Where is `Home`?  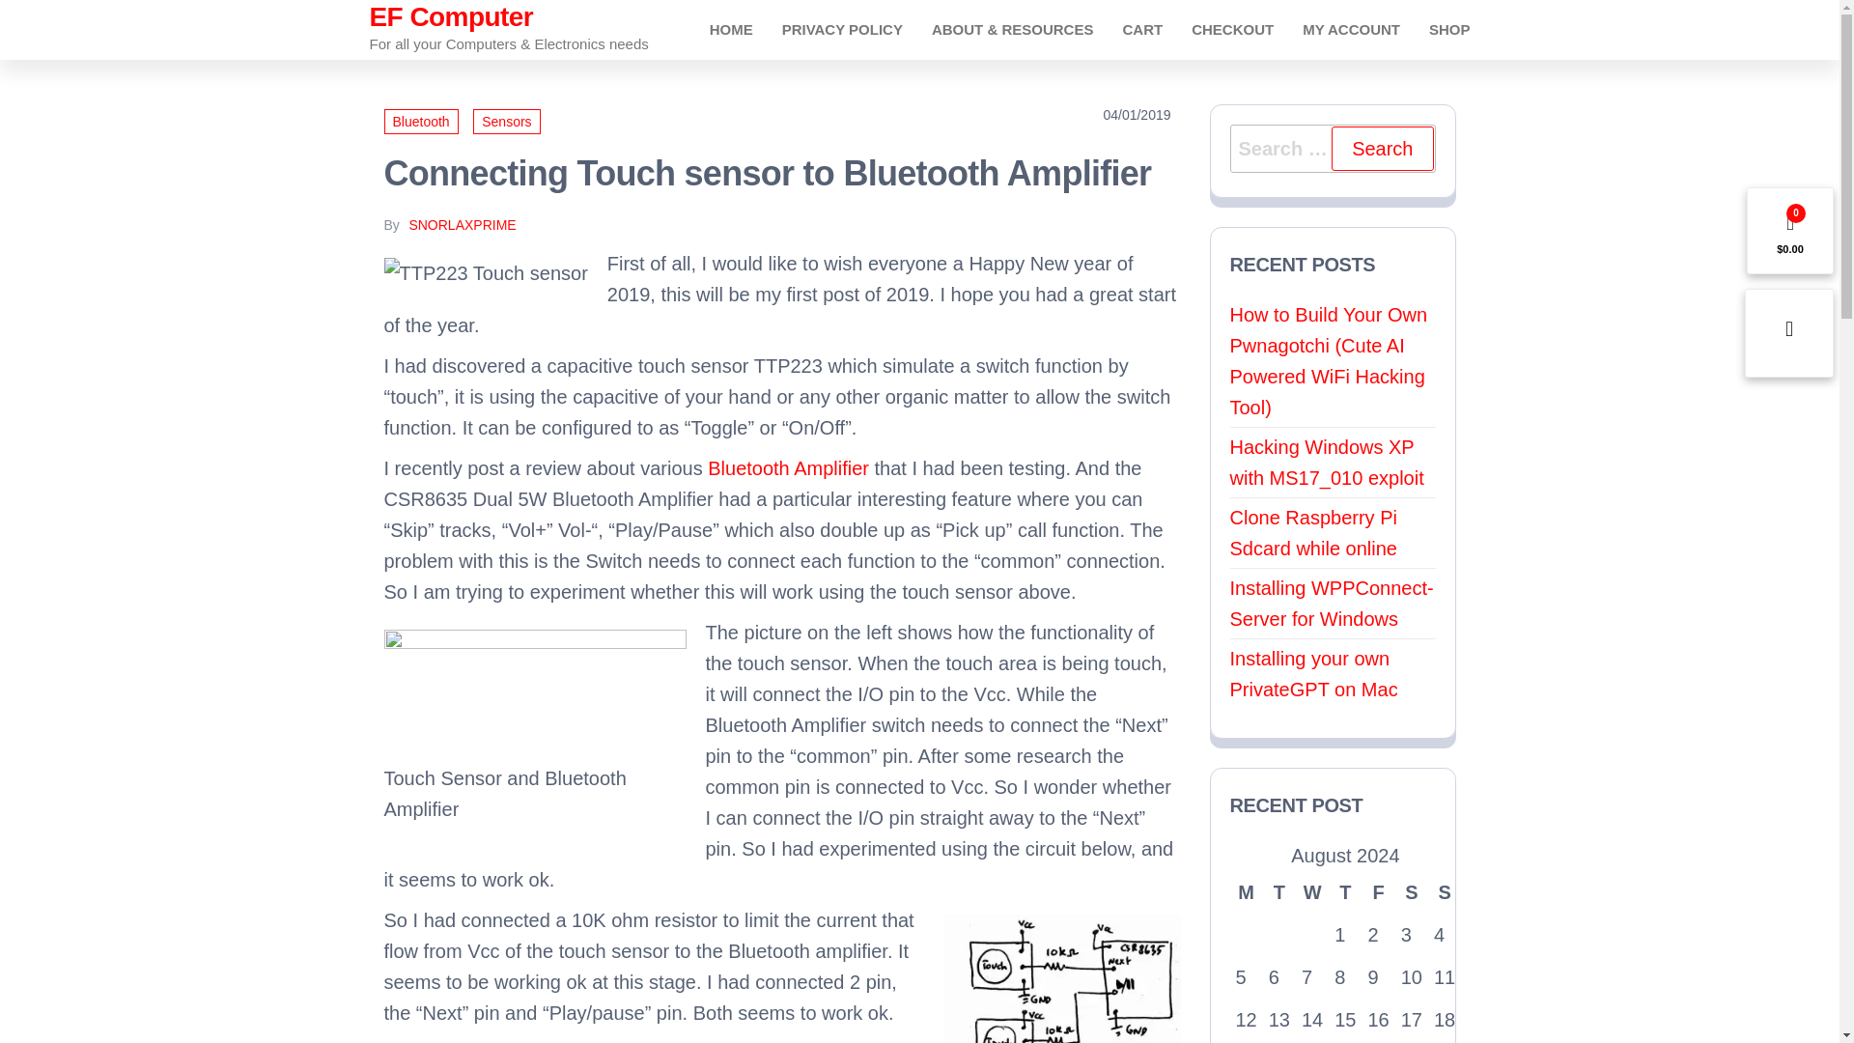
Home is located at coordinates (731, 29).